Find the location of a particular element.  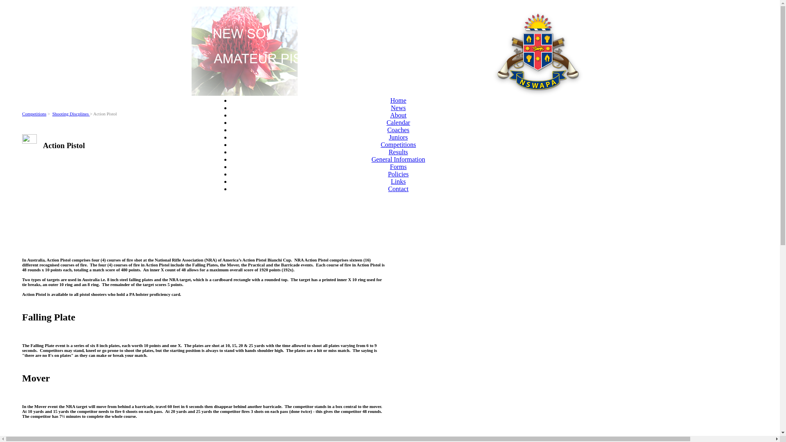

Policies is located at coordinates (398, 174).